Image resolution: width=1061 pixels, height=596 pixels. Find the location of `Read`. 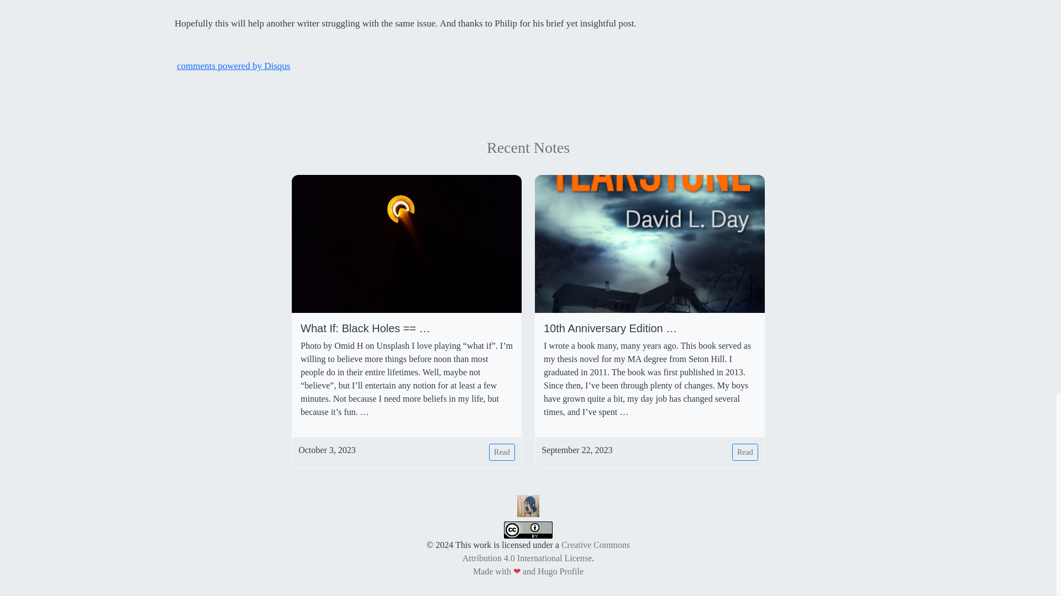

Read is located at coordinates (745, 451).